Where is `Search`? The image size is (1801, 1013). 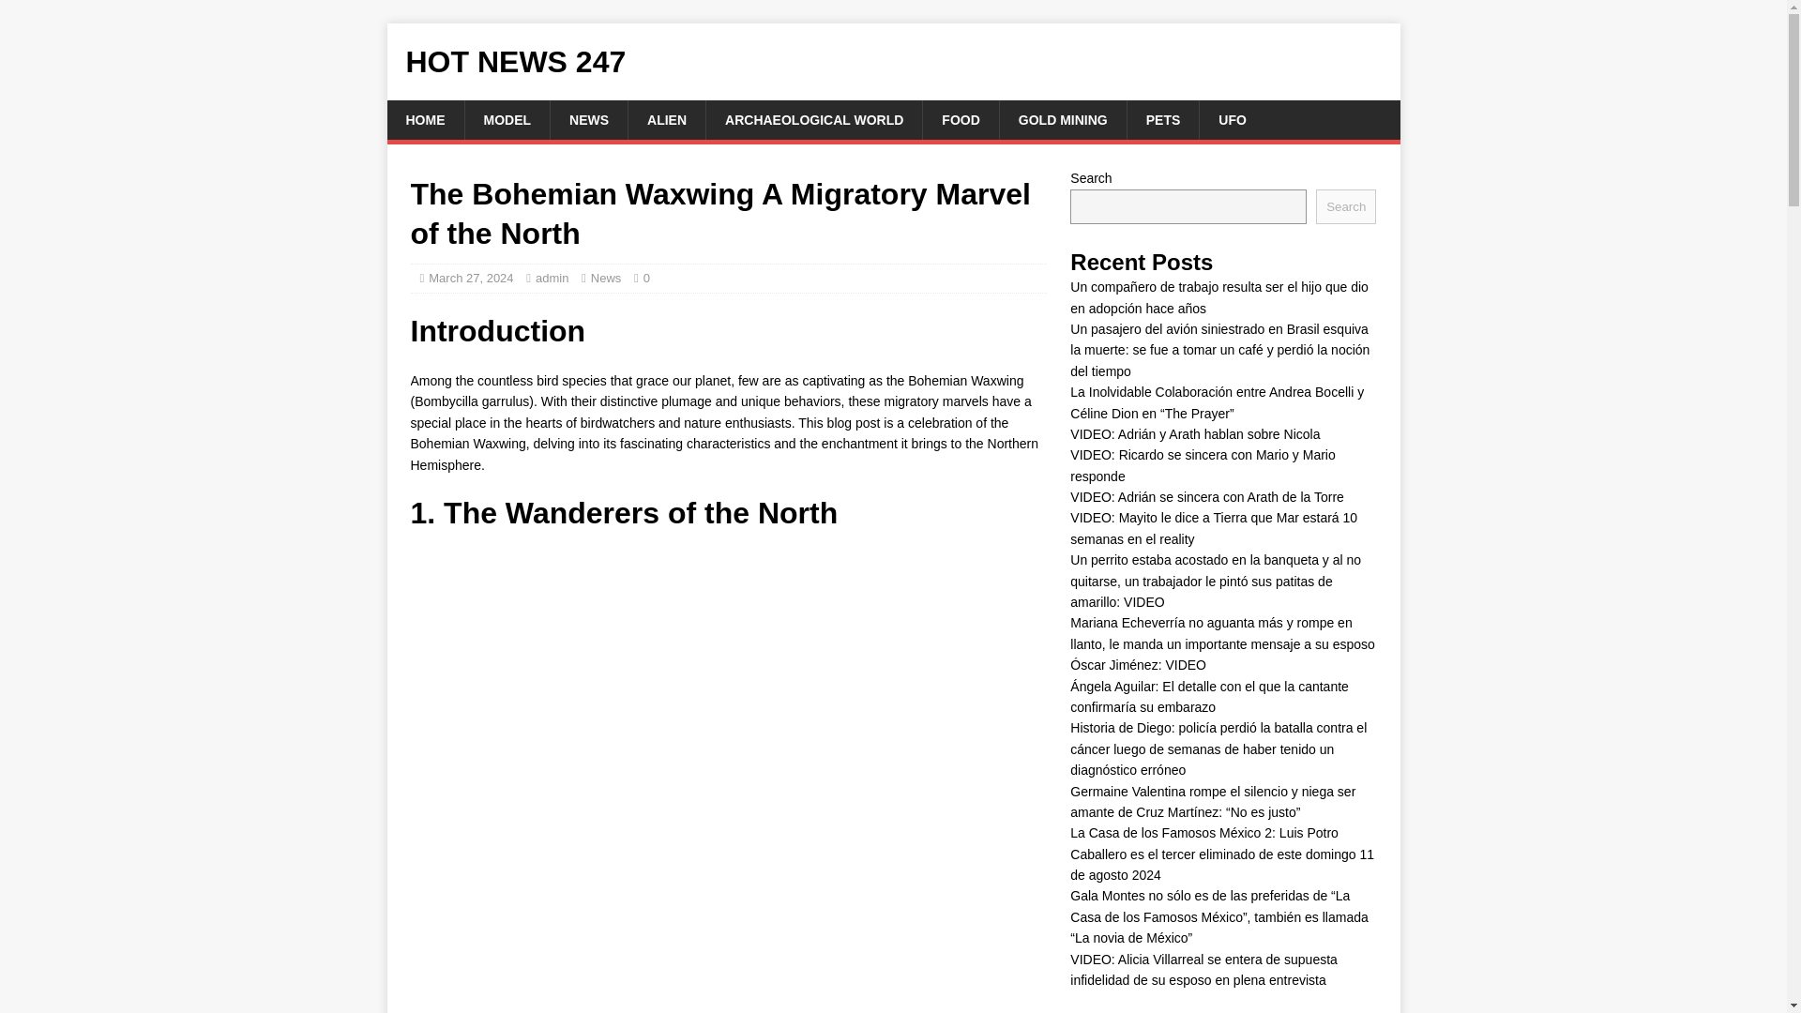 Search is located at coordinates (1345, 206).